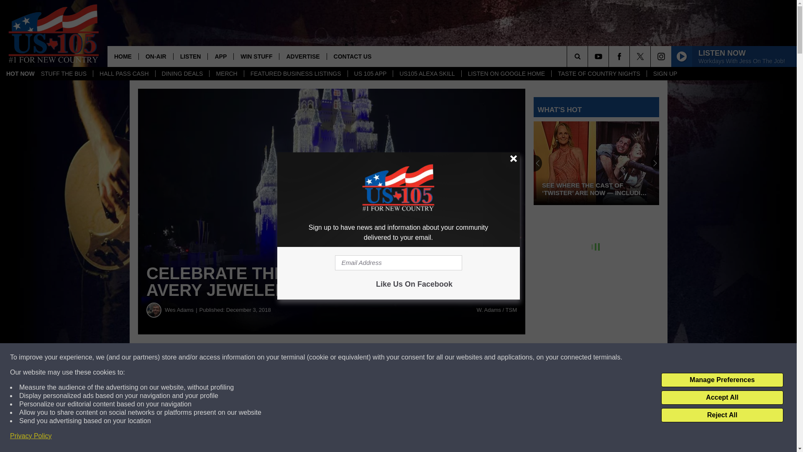 The height and width of the screenshot is (452, 803). Describe the element at coordinates (722, 415) in the screenshot. I see `Reject All` at that location.